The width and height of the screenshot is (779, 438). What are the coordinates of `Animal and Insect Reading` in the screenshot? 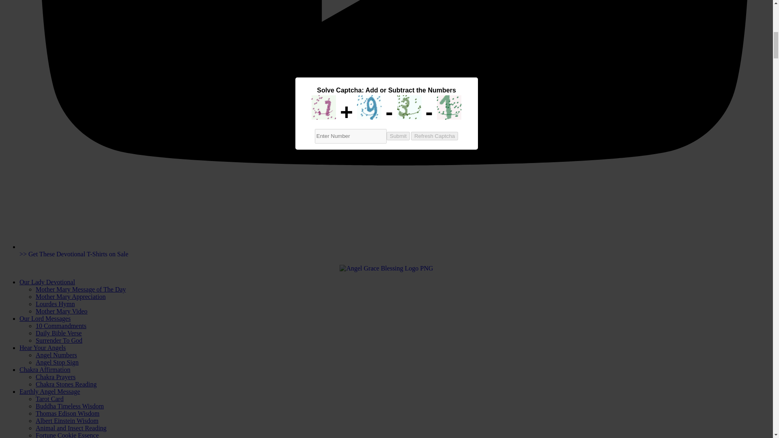 It's located at (71, 427).